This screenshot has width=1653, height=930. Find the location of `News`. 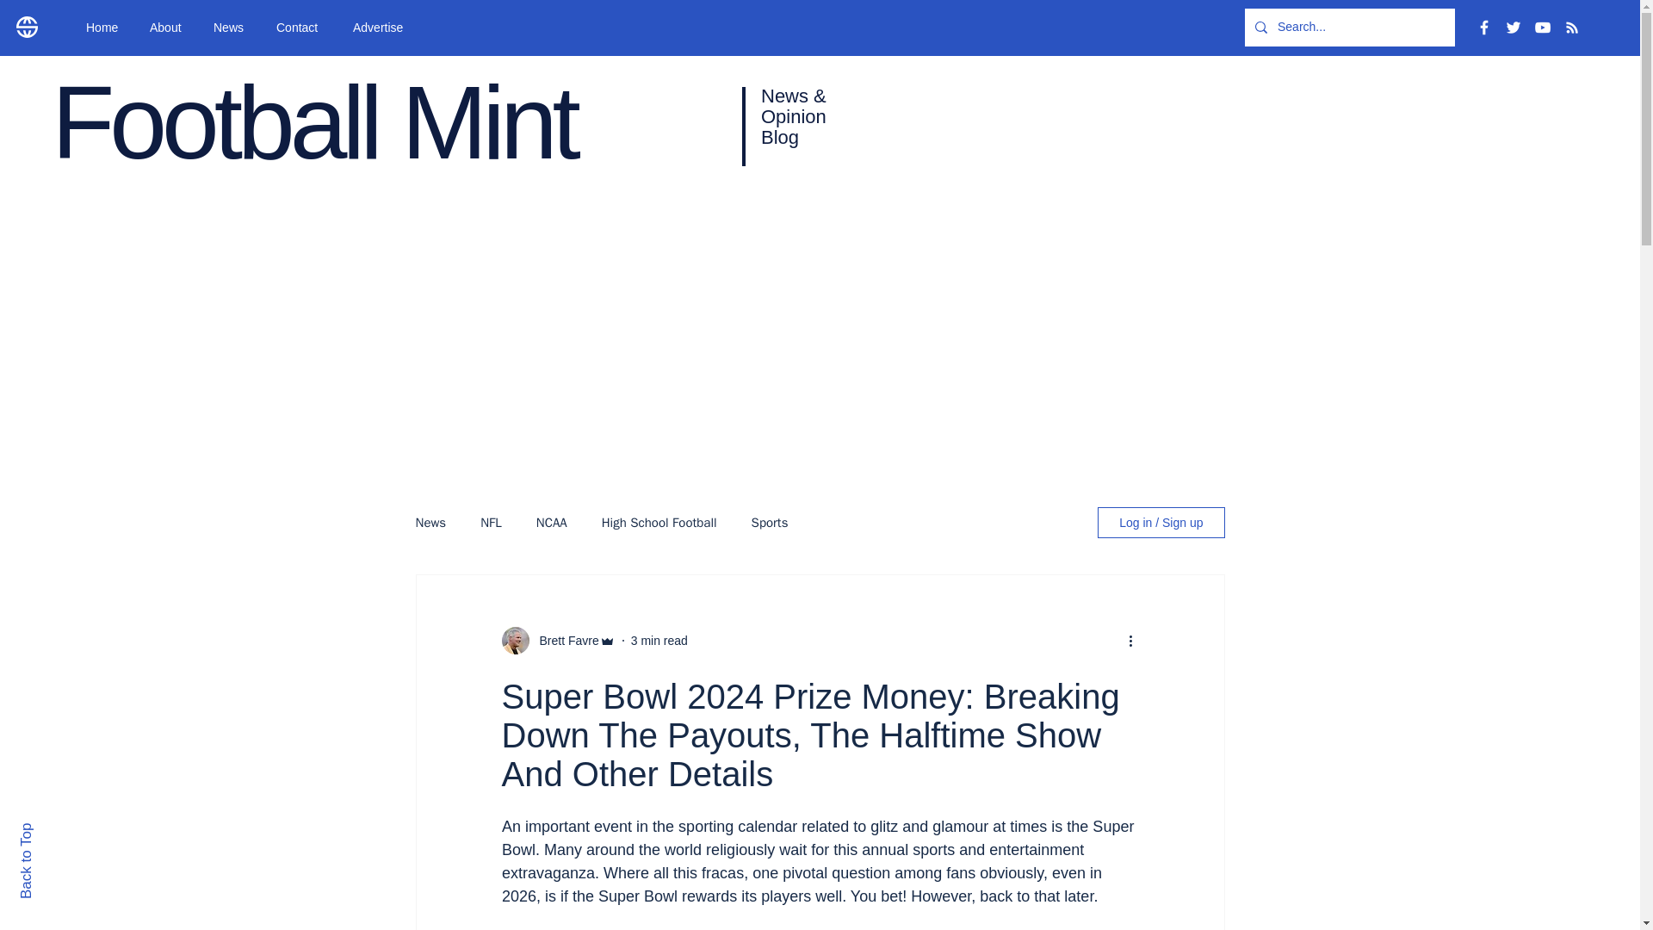

News is located at coordinates (430, 523).